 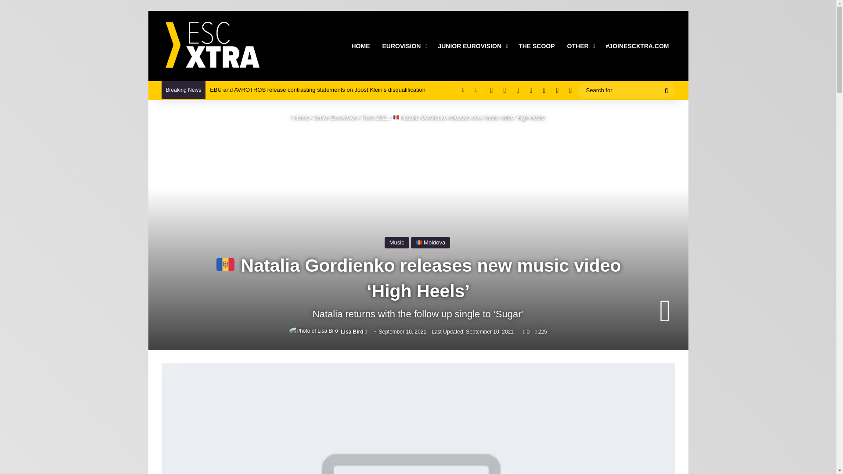 What do you see at coordinates (352, 332) in the screenshot?
I see `Lisa Bird` at bounding box center [352, 332].